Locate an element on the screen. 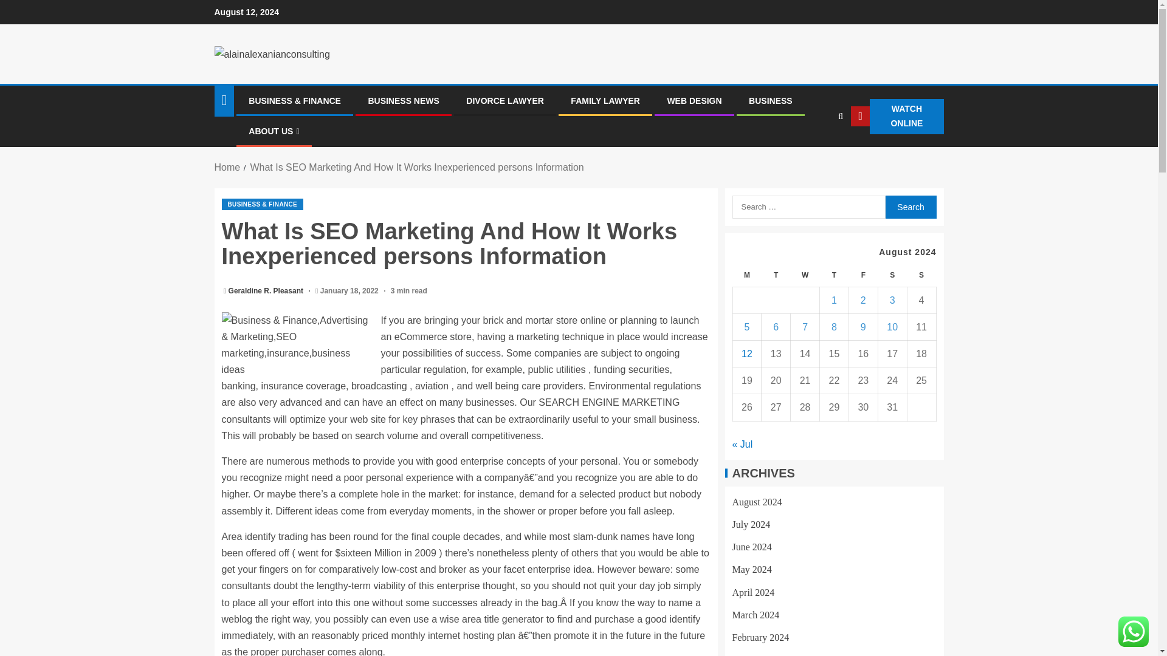 The height and width of the screenshot is (656, 1167). Search is located at coordinates (910, 207).